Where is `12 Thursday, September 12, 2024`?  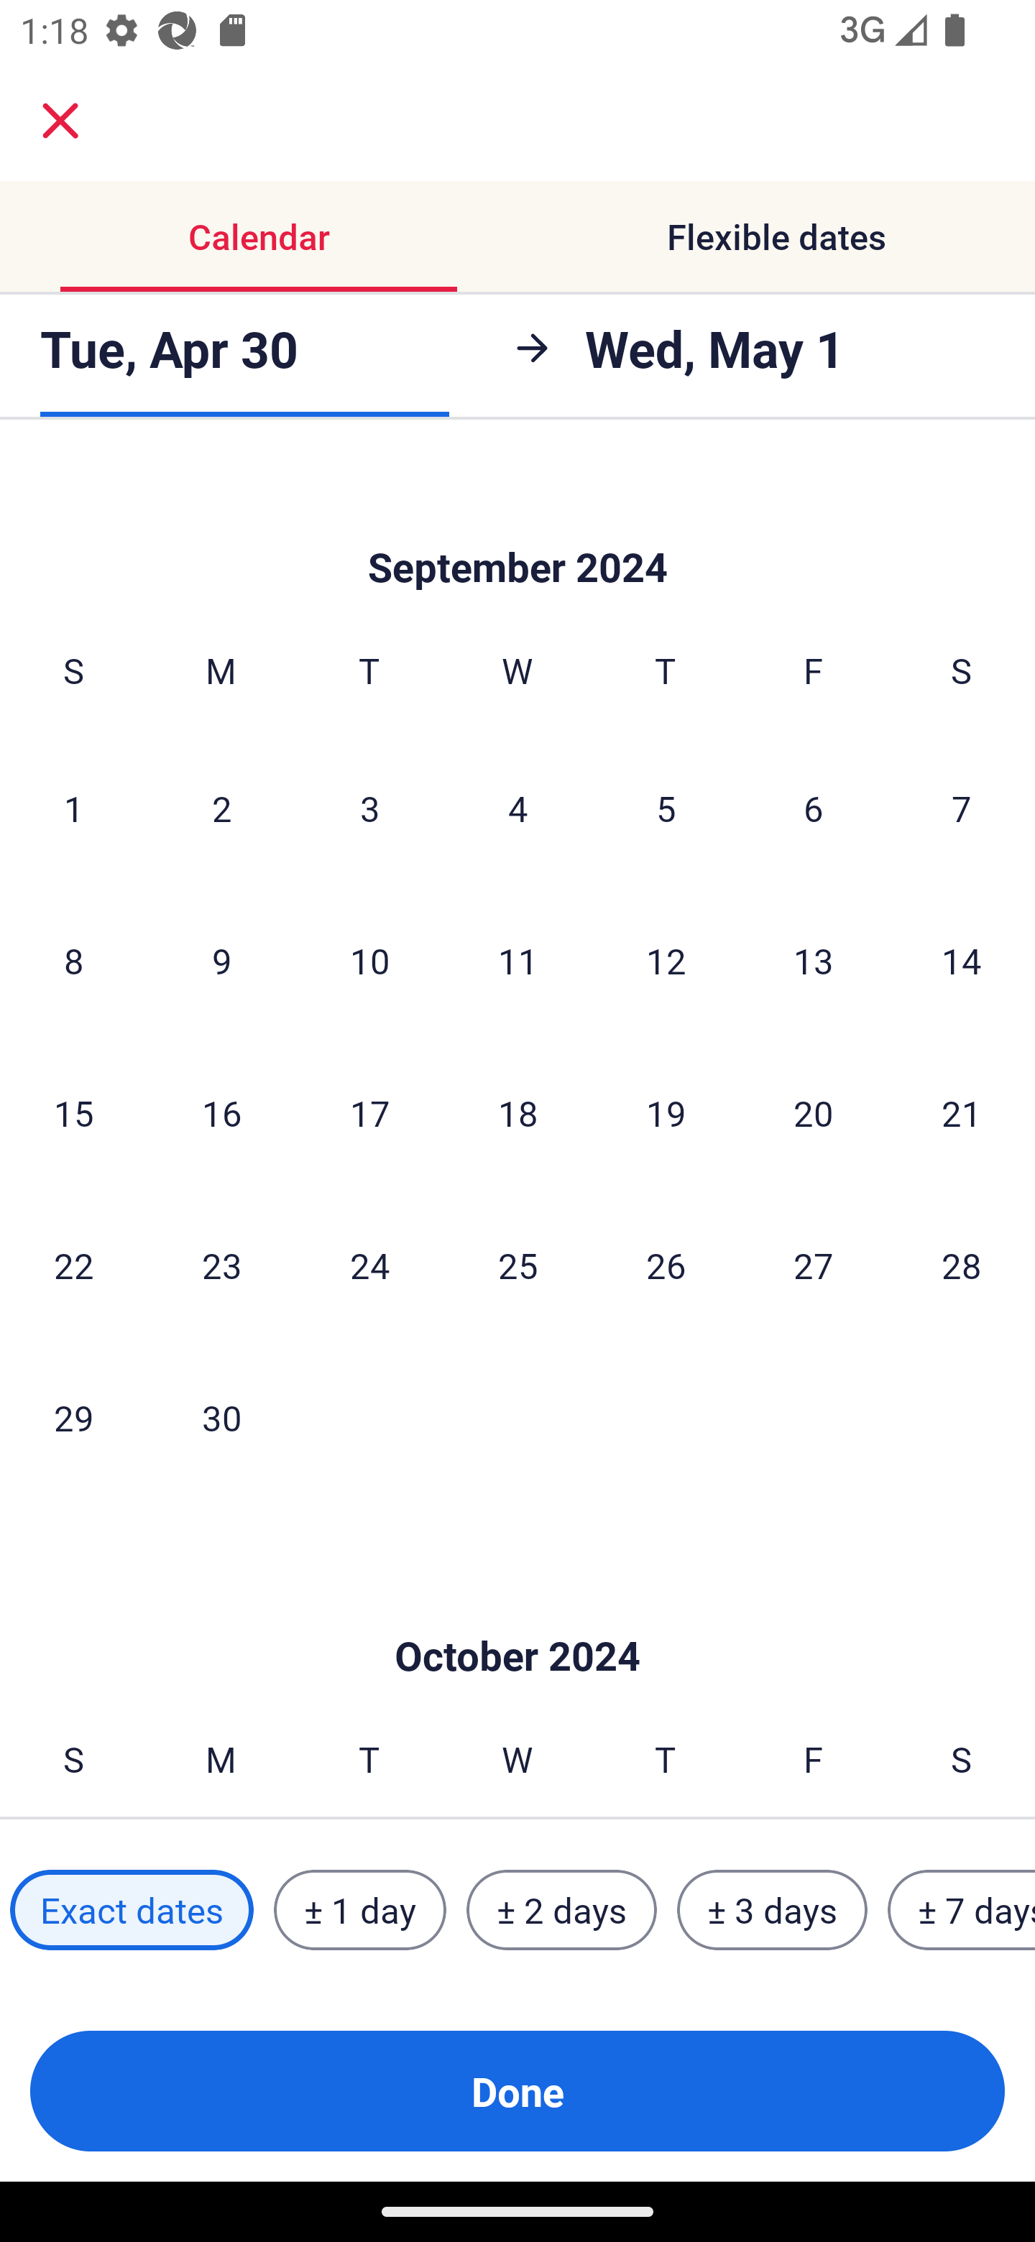 12 Thursday, September 12, 2024 is located at coordinates (666, 960).